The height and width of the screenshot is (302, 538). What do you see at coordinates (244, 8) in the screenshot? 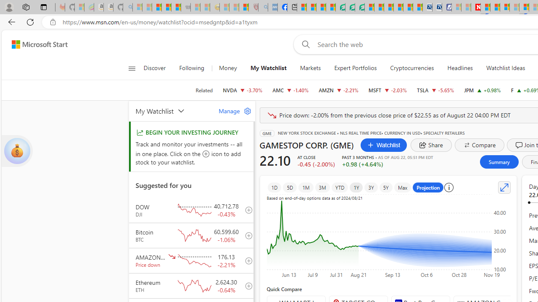
I see `Local - MSN` at bounding box center [244, 8].